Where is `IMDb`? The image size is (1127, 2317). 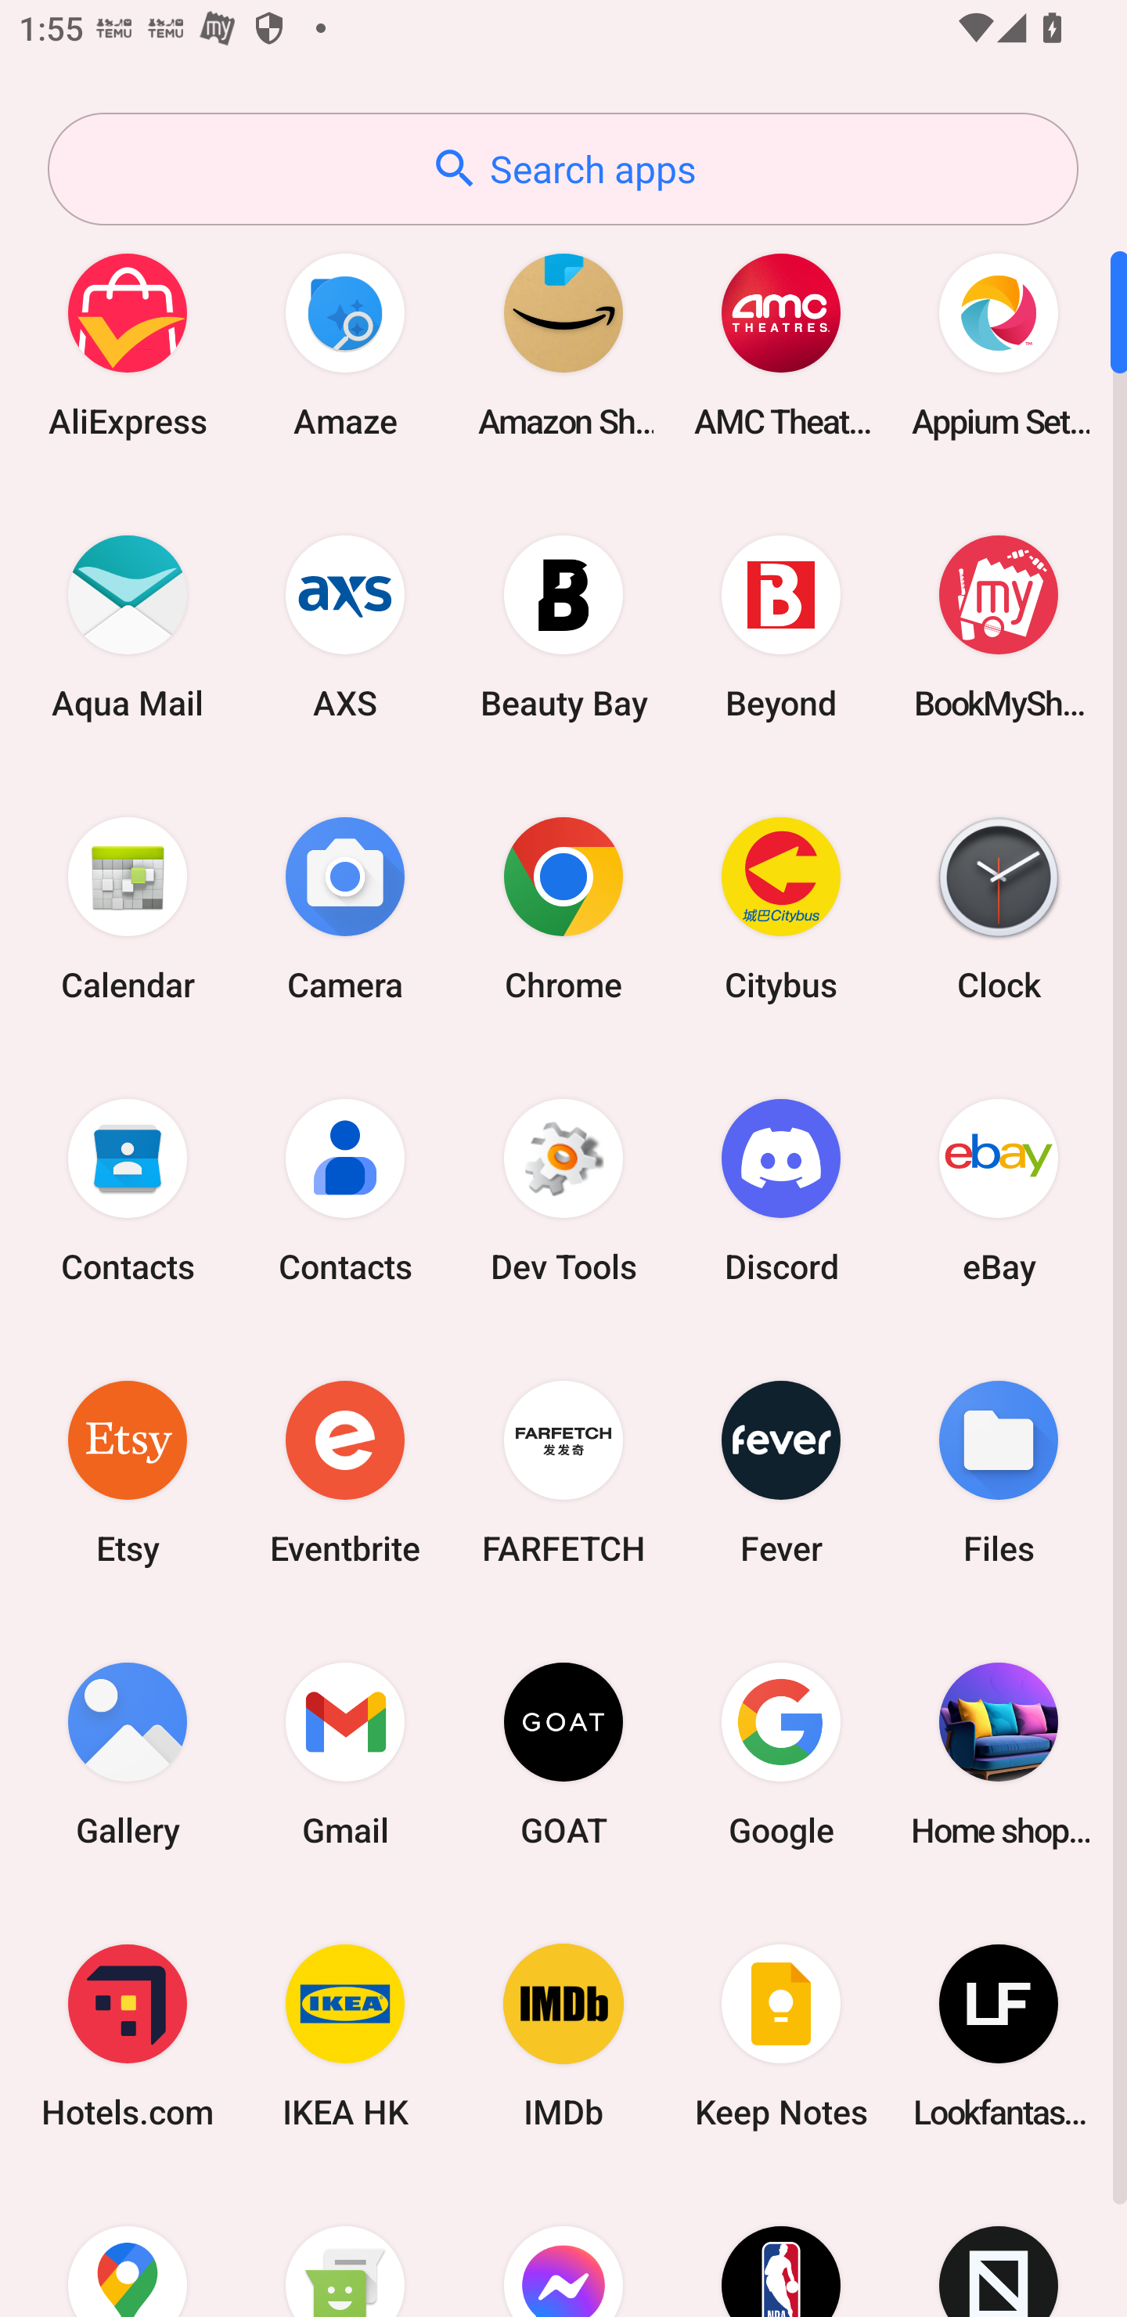 IMDb is located at coordinates (563, 2037).